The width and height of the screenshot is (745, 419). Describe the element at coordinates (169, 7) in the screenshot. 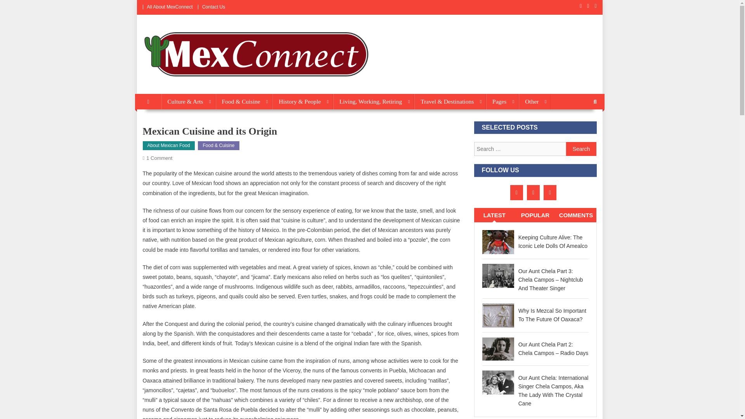

I see `All About MexConnect` at that location.